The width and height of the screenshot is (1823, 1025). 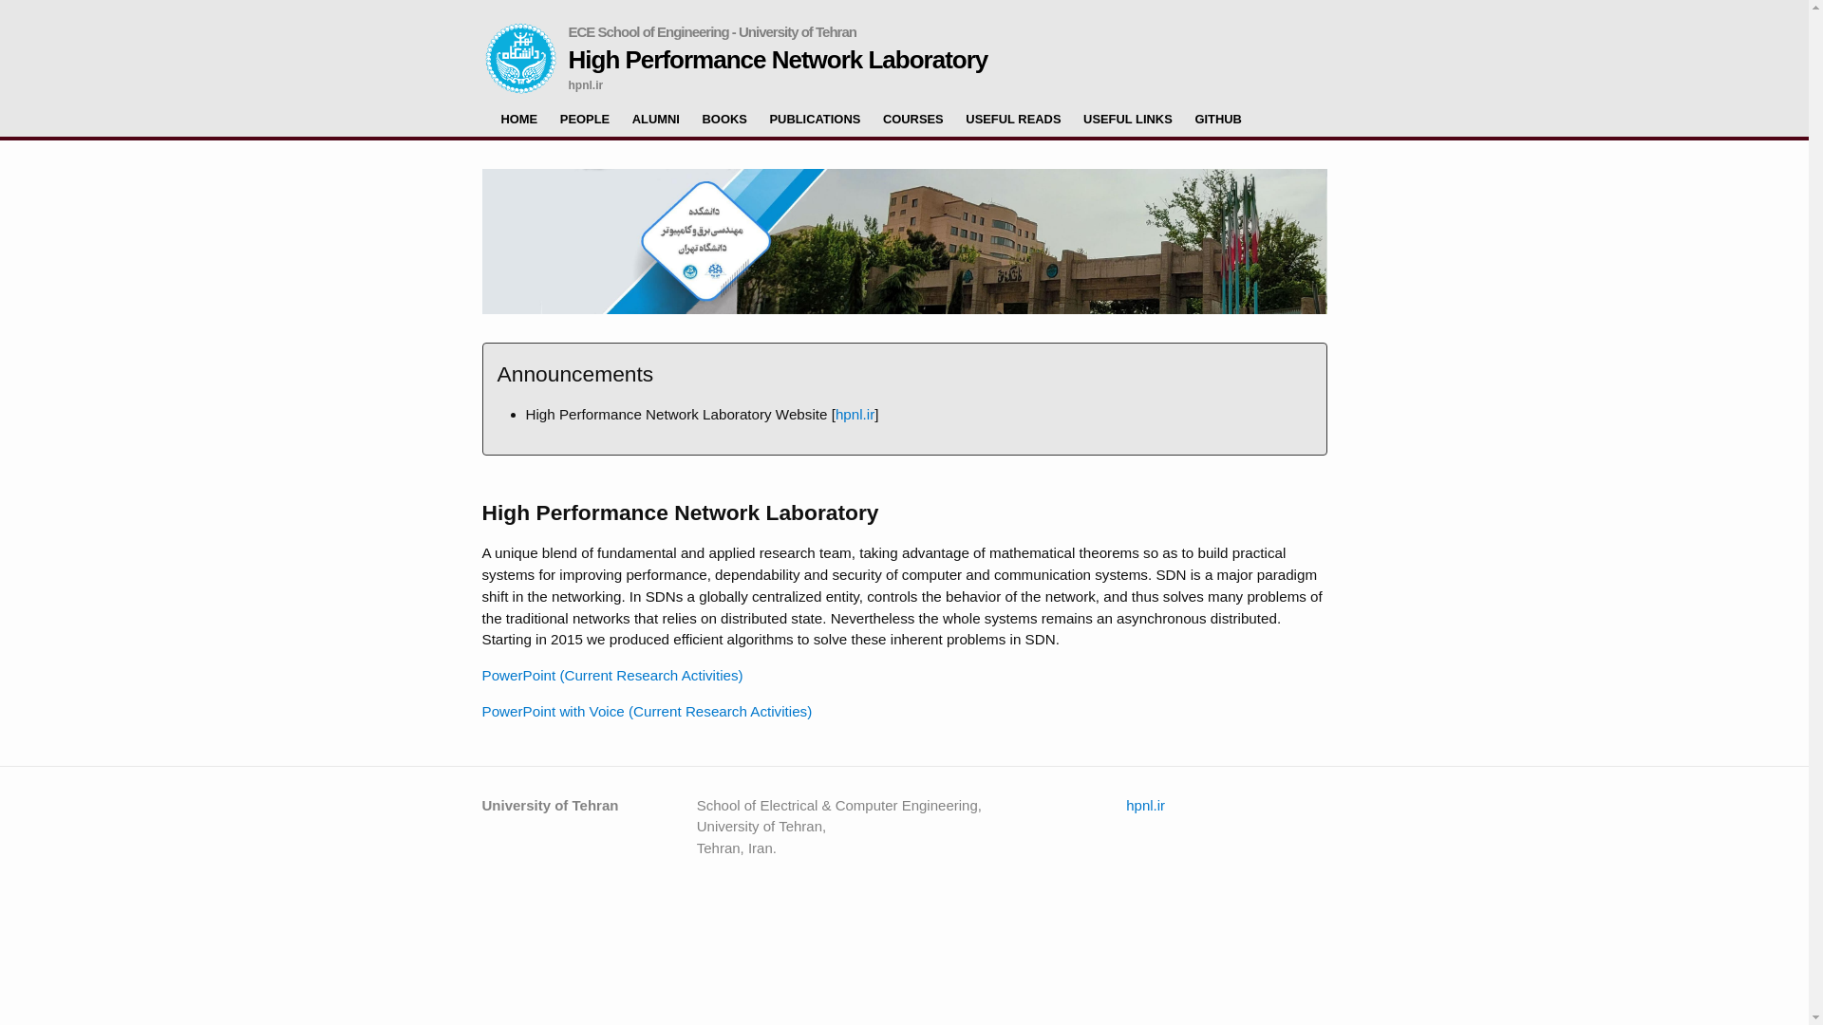 I want to click on GITHUB, so click(x=1217, y=119).